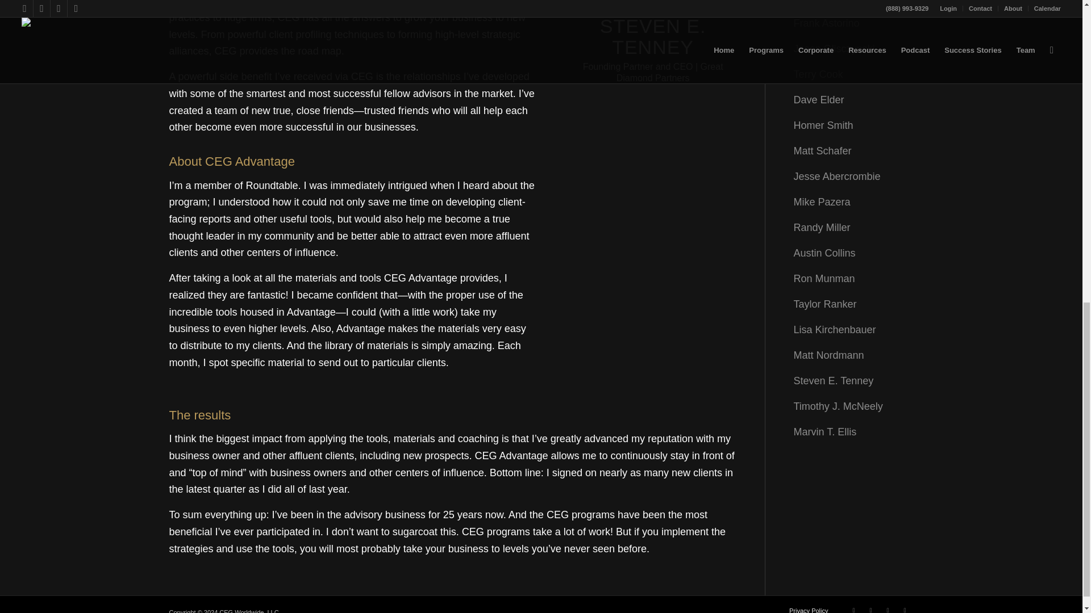 The image size is (1091, 613). What do you see at coordinates (818, 100) in the screenshot?
I see `Dave Elder` at bounding box center [818, 100].